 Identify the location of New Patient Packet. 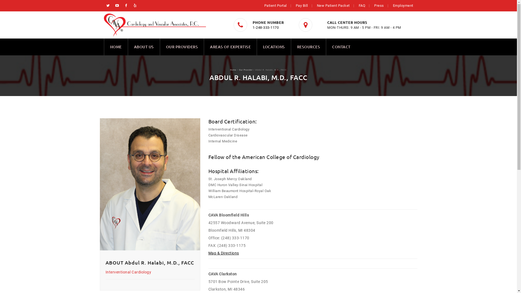
(333, 5).